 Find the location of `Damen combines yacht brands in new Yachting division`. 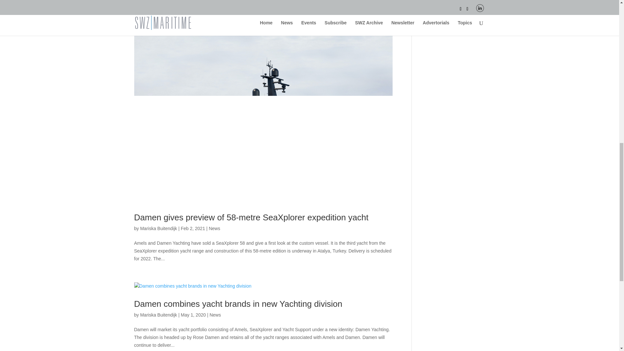

Damen combines yacht brands in new Yachting division is located at coordinates (238, 304).